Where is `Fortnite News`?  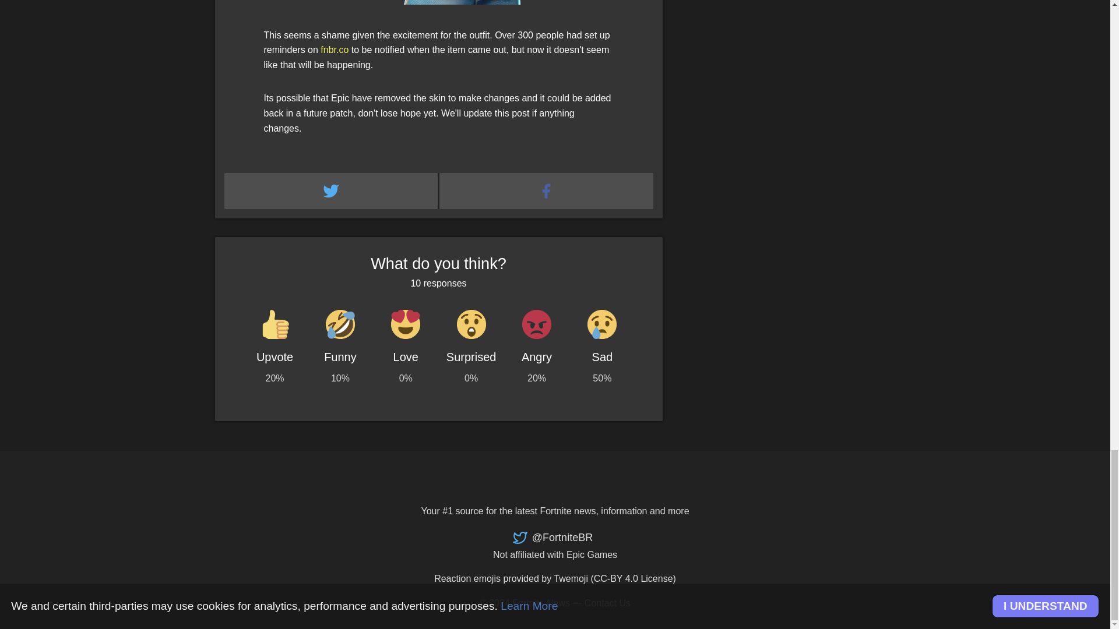 Fortnite News is located at coordinates (541, 603).